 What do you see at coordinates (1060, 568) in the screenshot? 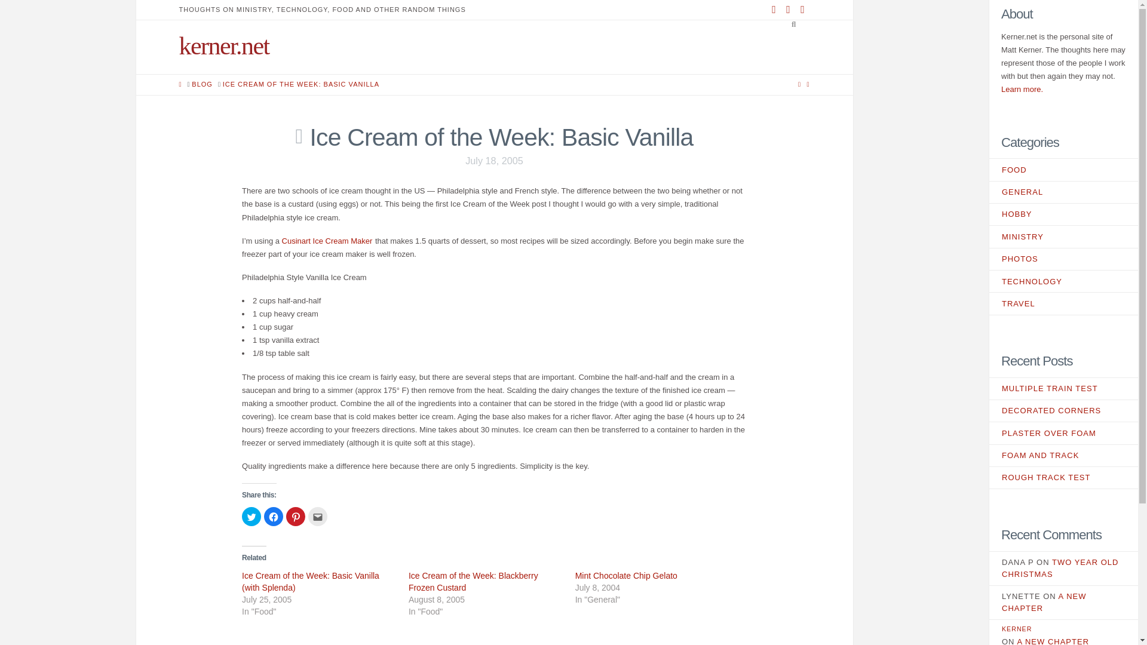
I see `TWO YEAR OLD CHRISTMAS` at bounding box center [1060, 568].